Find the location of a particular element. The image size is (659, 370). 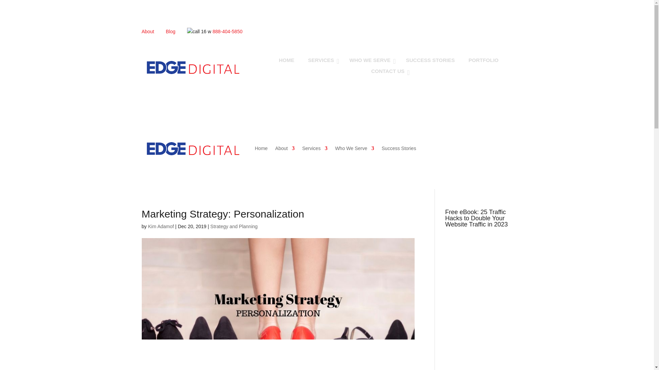

888-404-5850 is located at coordinates (227, 32).